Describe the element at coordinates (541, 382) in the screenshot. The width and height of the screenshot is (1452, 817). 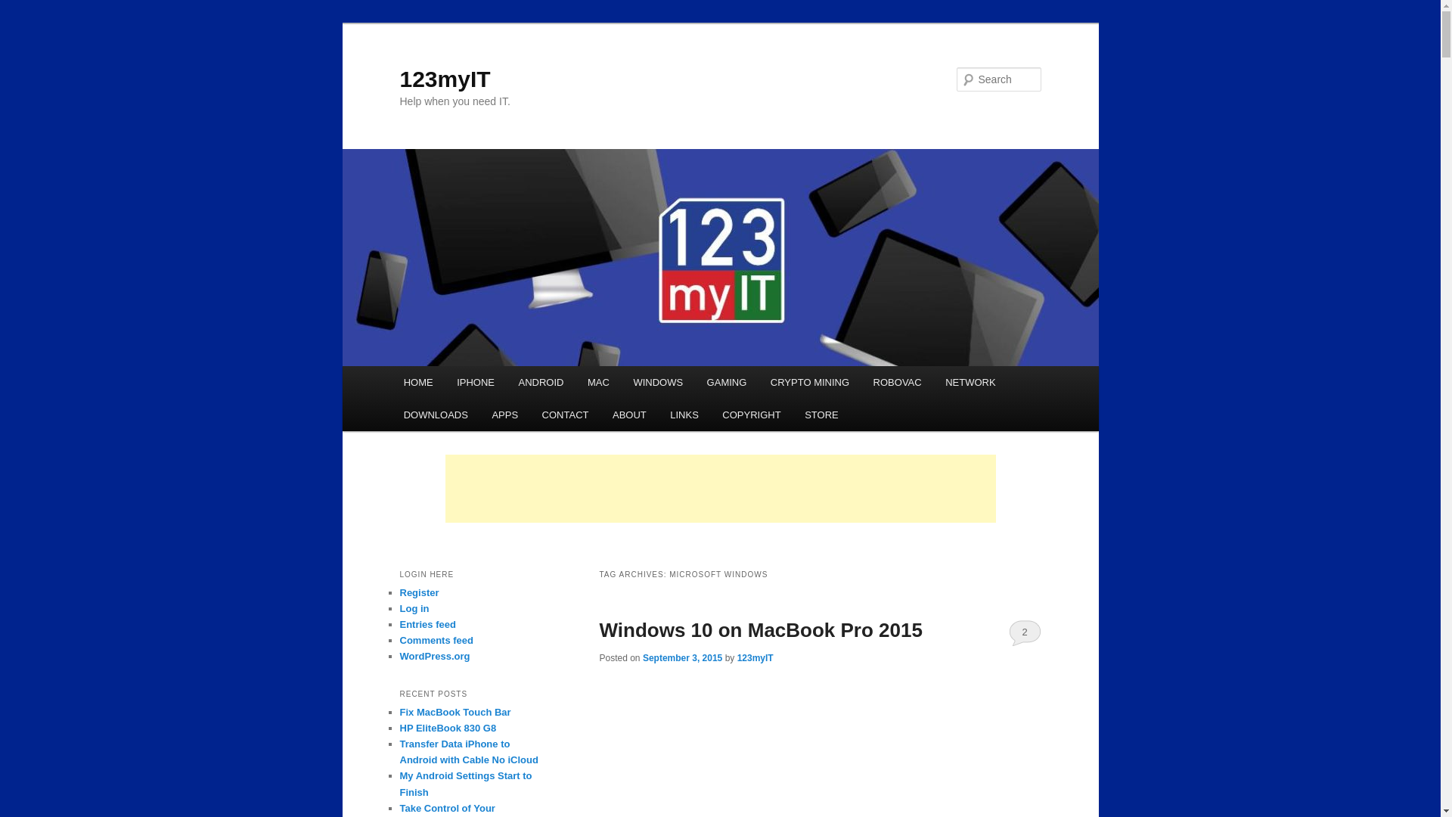
I see `ANDROID` at that location.